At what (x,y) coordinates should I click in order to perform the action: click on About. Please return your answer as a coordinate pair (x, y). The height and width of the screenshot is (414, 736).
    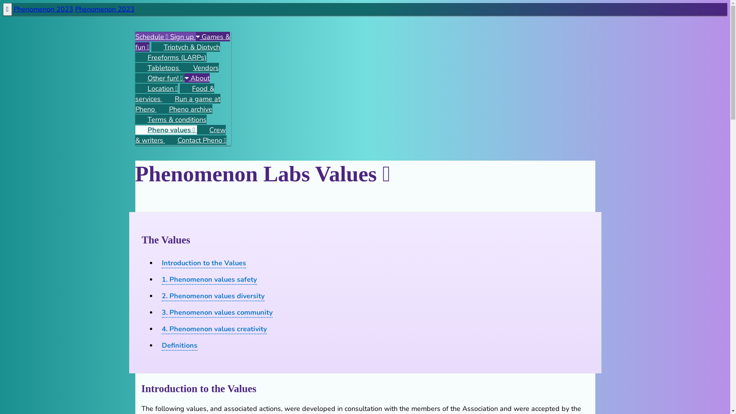
    Looking at the image, I should click on (197, 78).